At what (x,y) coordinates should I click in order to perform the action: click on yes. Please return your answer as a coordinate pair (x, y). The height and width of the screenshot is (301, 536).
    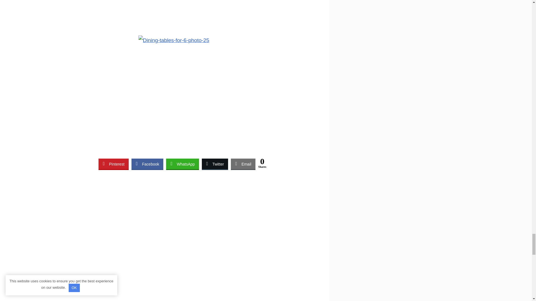
    Looking at the image, I should click on (246, 276).